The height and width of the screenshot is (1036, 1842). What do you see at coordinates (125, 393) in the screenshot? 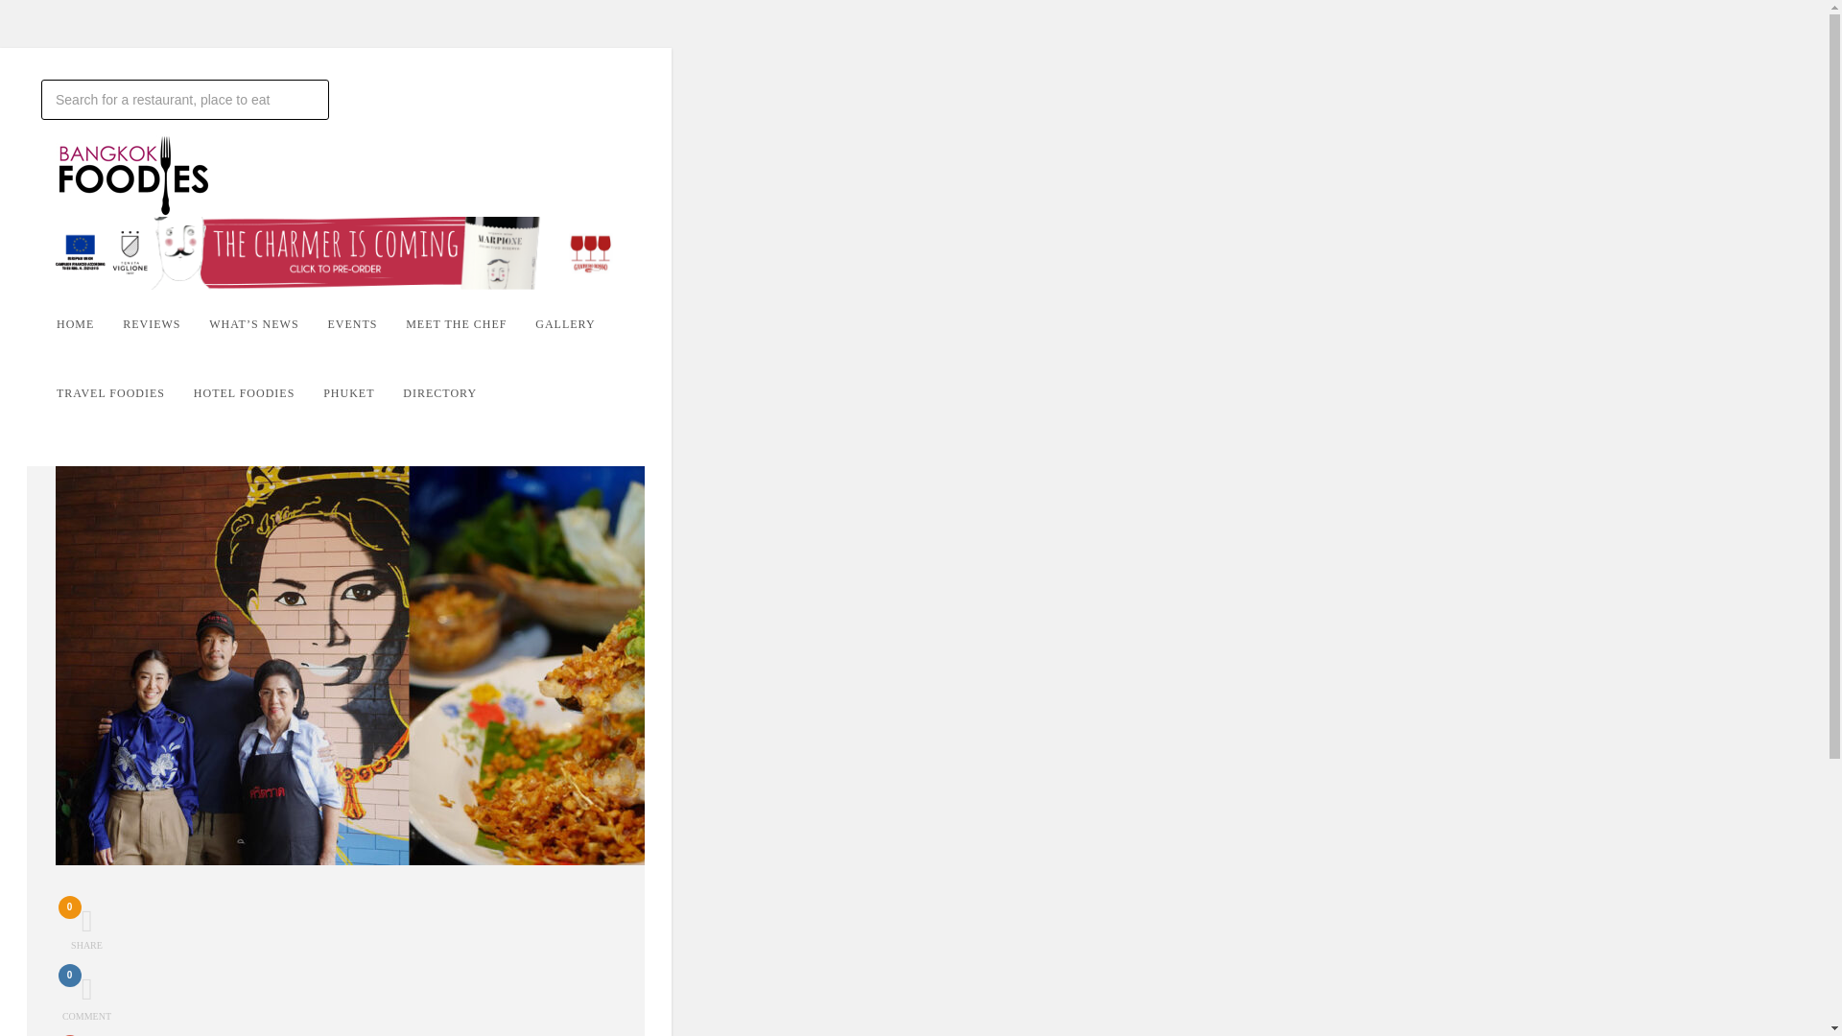
I see `MEET THE CHEF` at bounding box center [125, 393].